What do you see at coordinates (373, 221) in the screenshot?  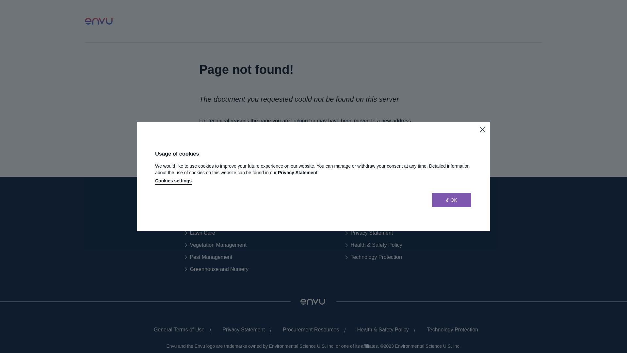 I see `General Terms of Use` at bounding box center [373, 221].